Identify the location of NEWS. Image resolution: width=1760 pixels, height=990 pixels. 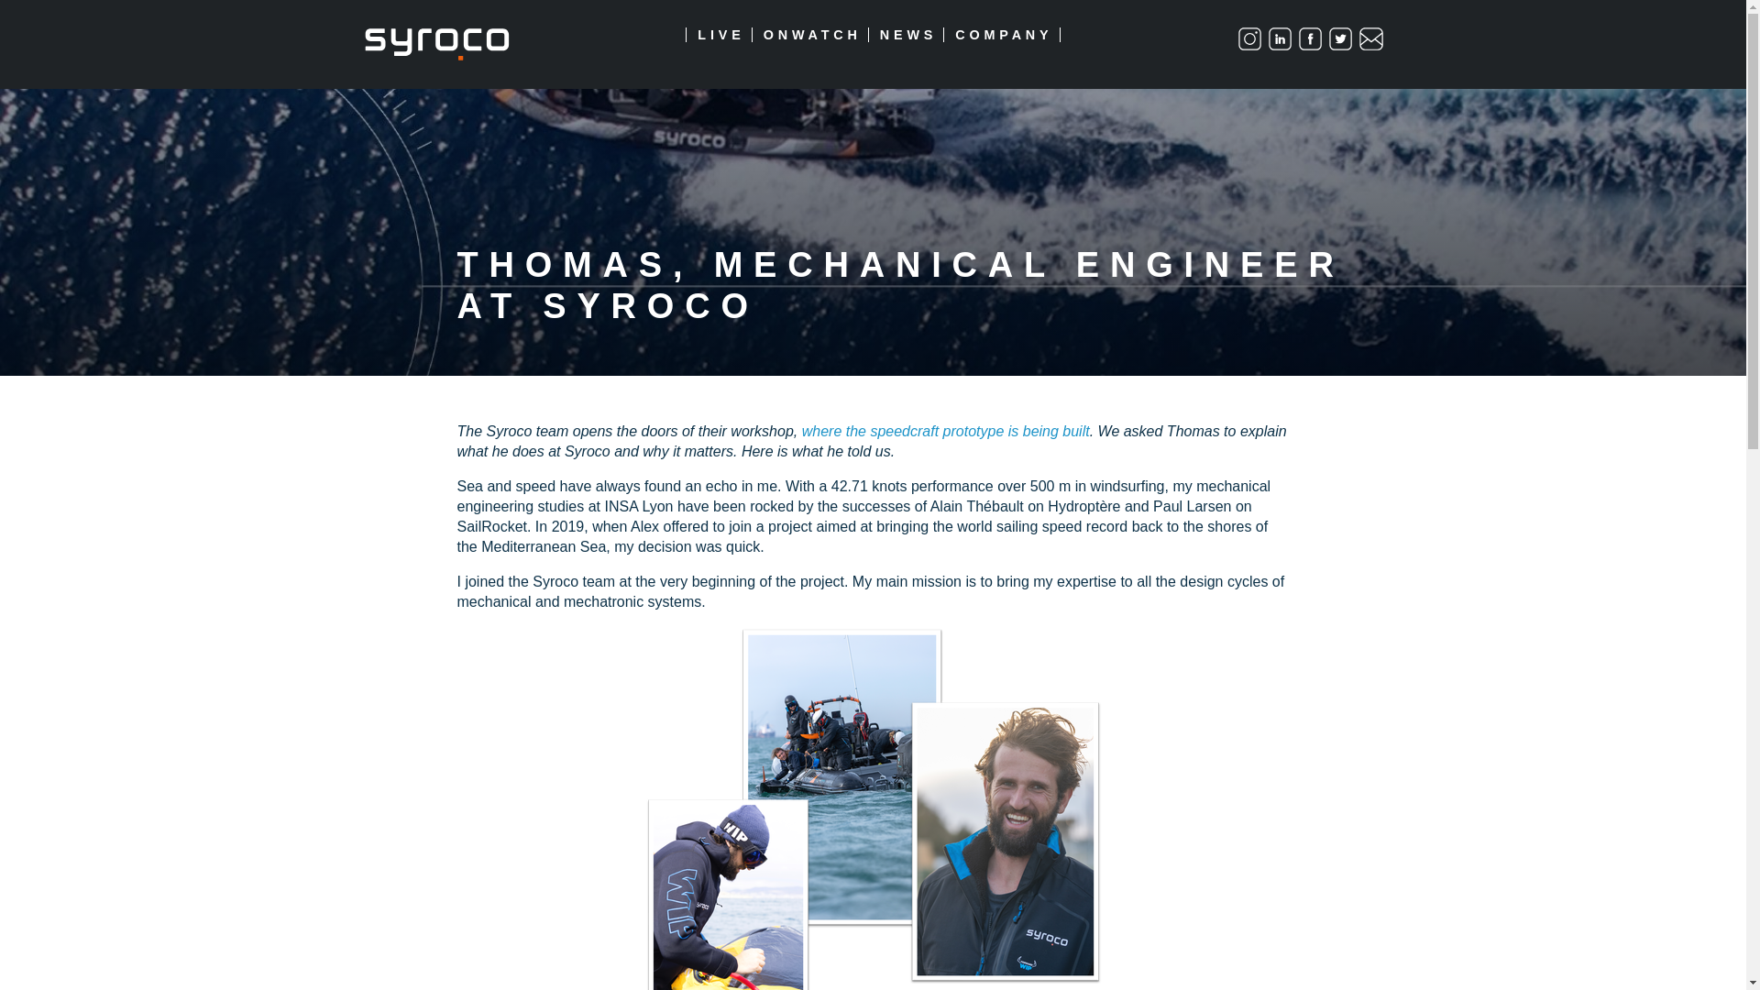
(906, 35).